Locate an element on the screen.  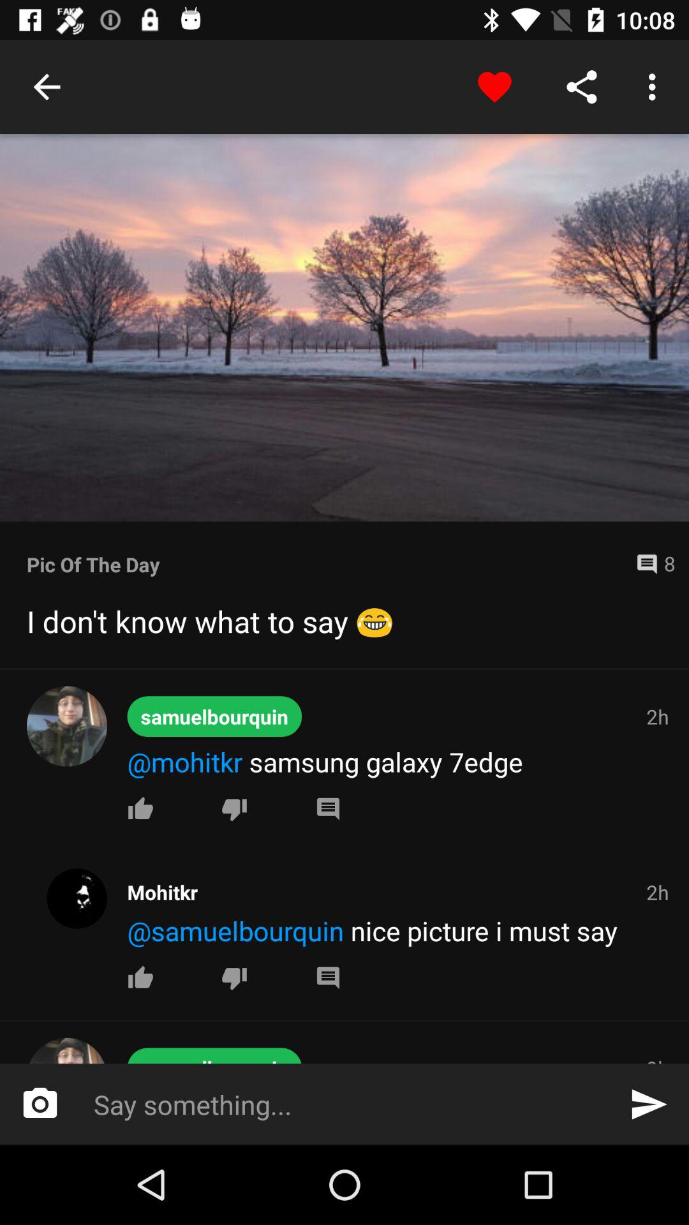
click on the button beside share button is located at coordinates (656, 87).